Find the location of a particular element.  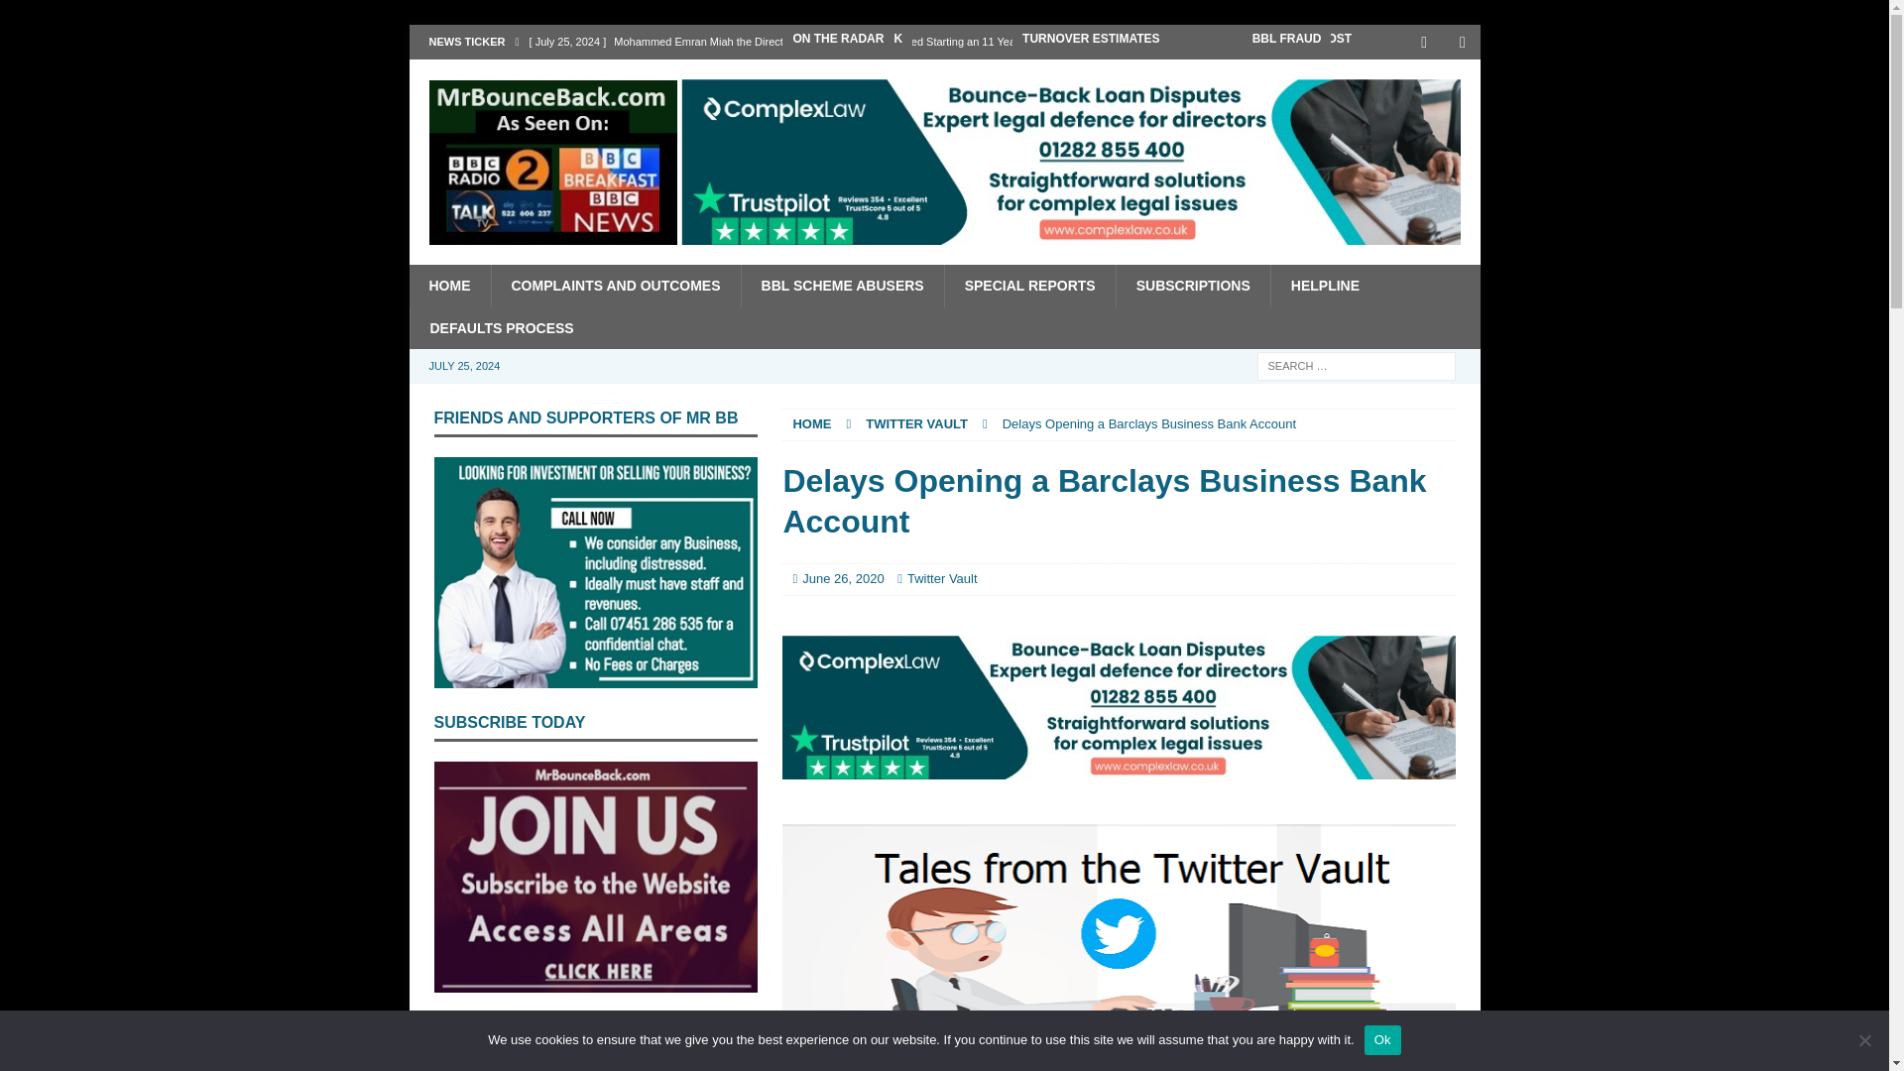

Search is located at coordinates (73, 16).